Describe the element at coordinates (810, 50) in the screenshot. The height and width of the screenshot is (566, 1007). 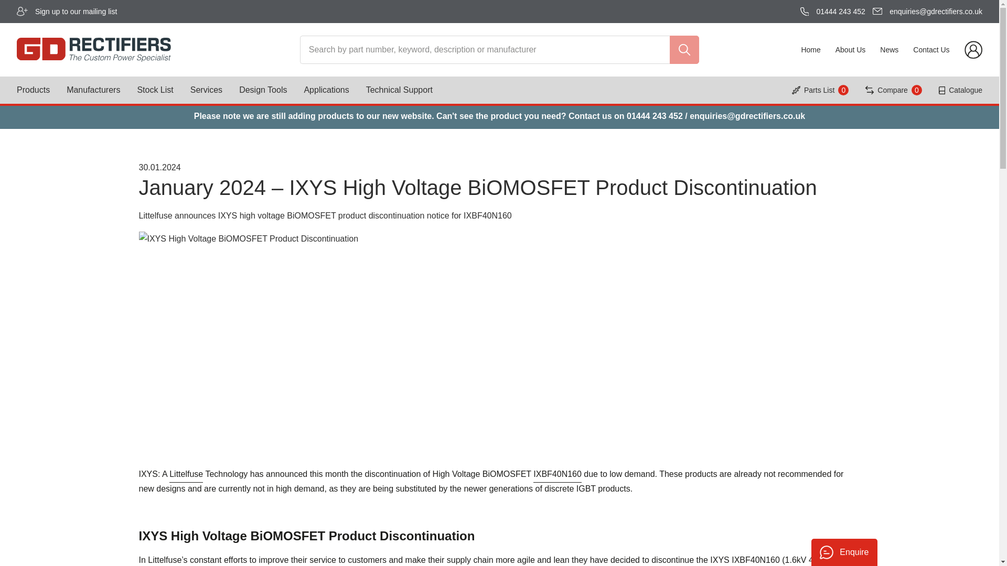
I see `Home` at that location.